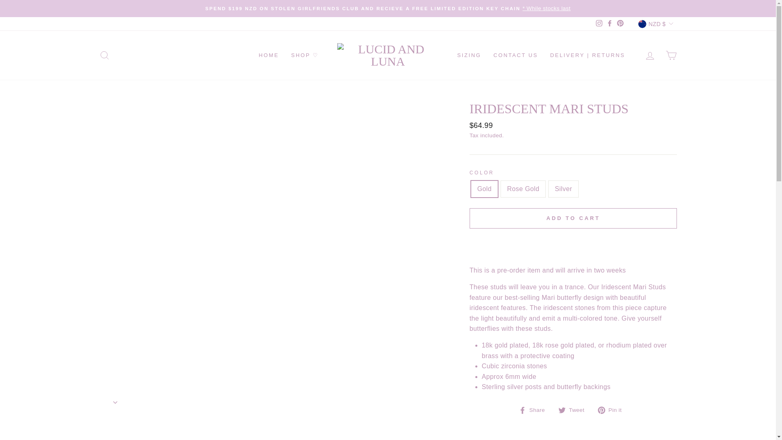 The image size is (782, 440). I want to click on Pin on Pinterest, so click(613, 410).